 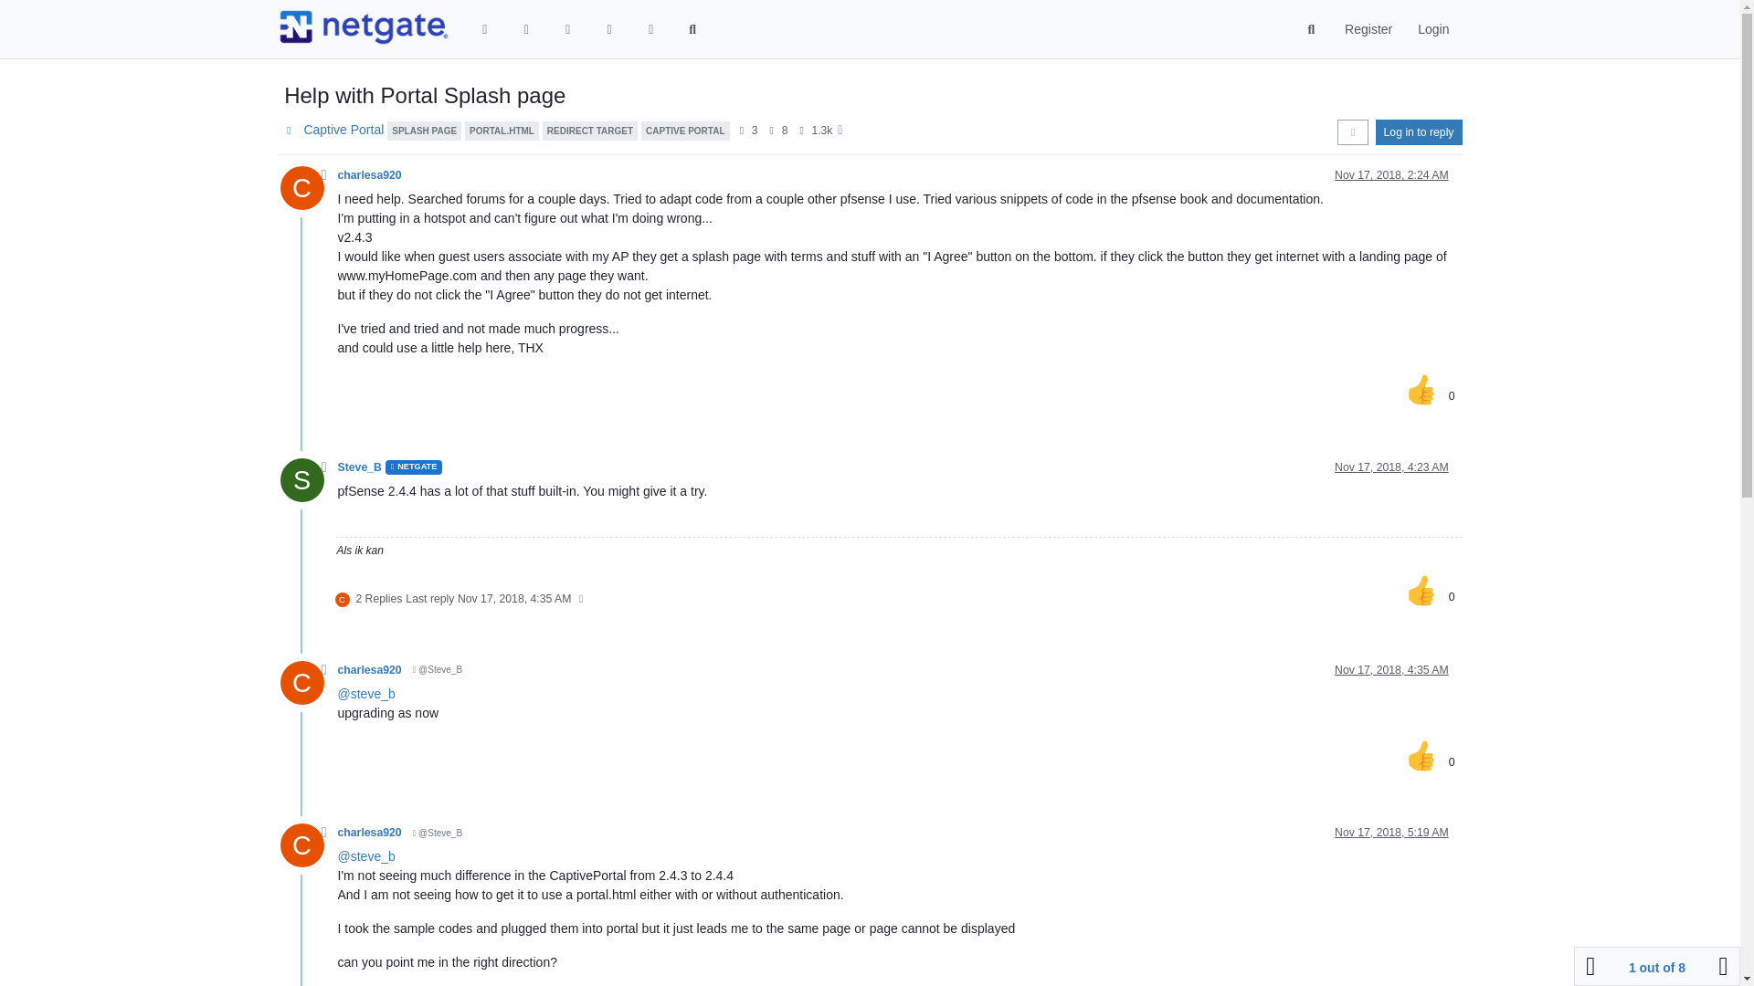 I want to click on Search, so click(x=1312, y=29).